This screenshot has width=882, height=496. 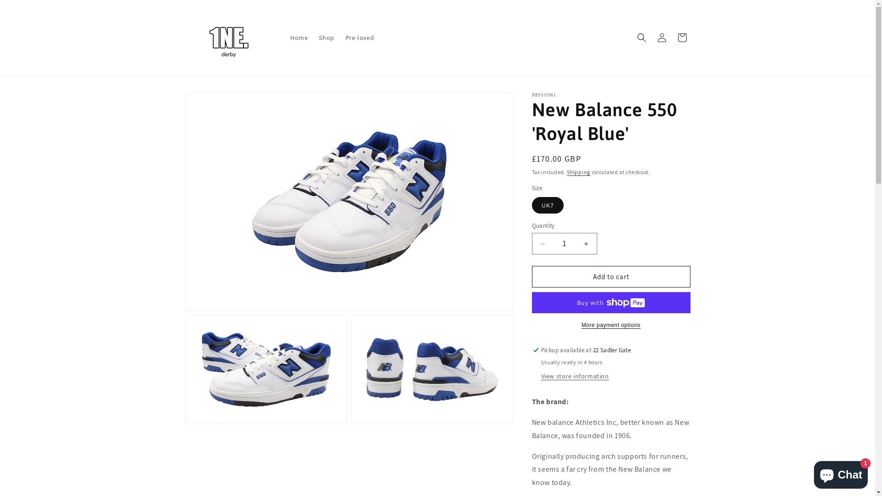 I want to click on Pre-loved, so click(x=360, y=38).